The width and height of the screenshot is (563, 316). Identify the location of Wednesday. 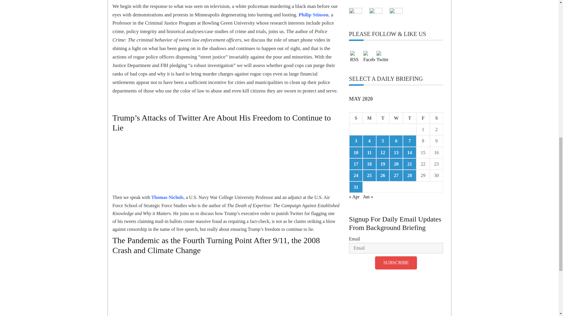
(396, 118).